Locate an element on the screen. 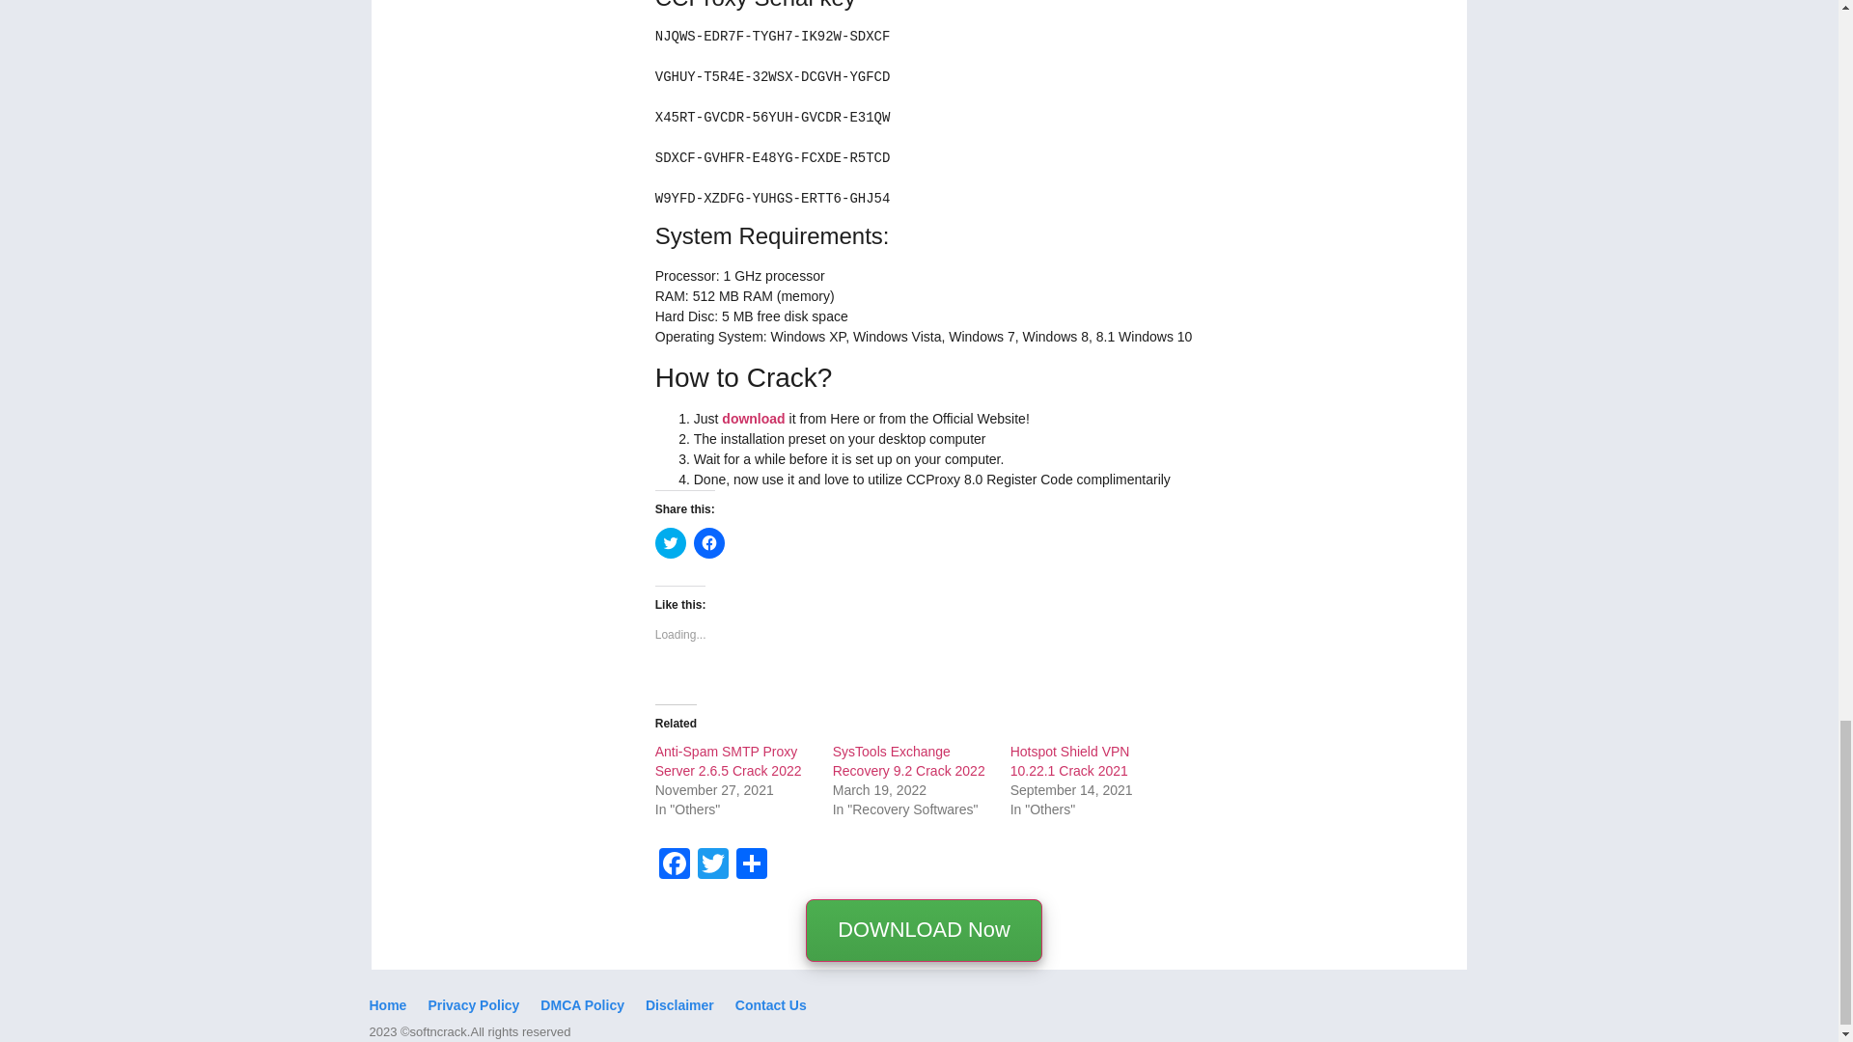 Image resolution: width=1853 pixels, height=1042 pixels. Twitter is located at coordinates (712, 865).